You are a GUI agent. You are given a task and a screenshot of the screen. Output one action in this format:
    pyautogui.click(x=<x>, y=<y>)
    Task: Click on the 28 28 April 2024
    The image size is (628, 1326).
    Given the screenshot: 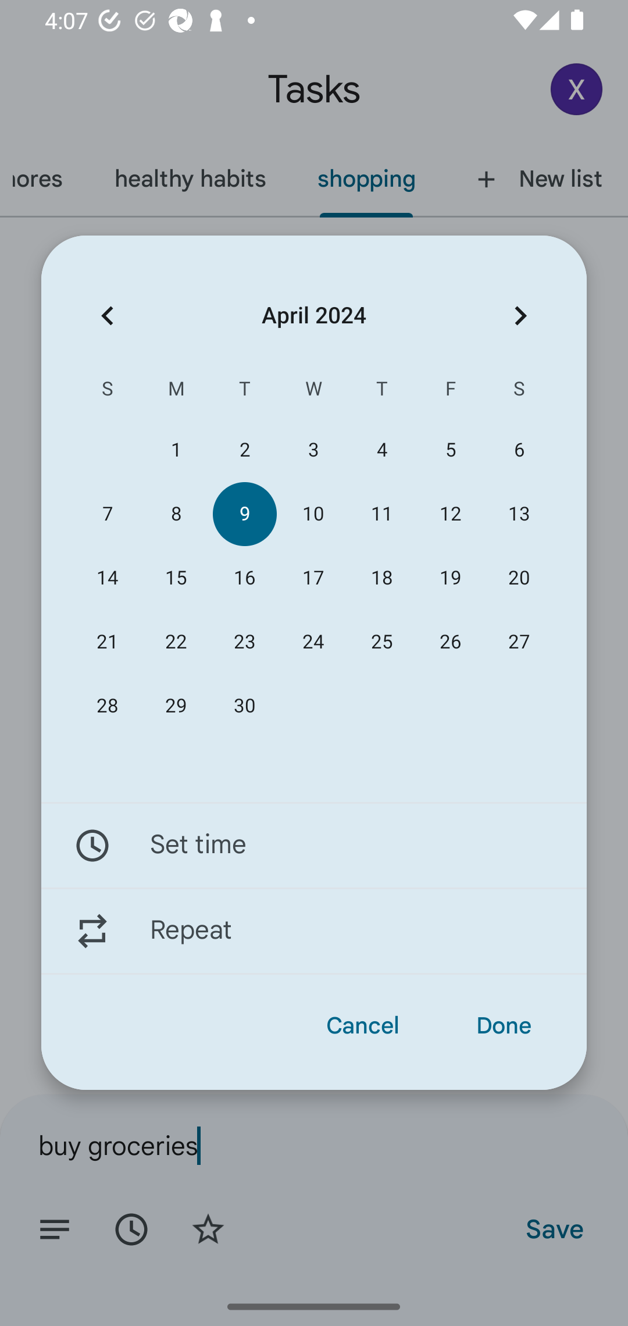 What is the action you would take?
    pyautogui.click(x=108, y=706)
    